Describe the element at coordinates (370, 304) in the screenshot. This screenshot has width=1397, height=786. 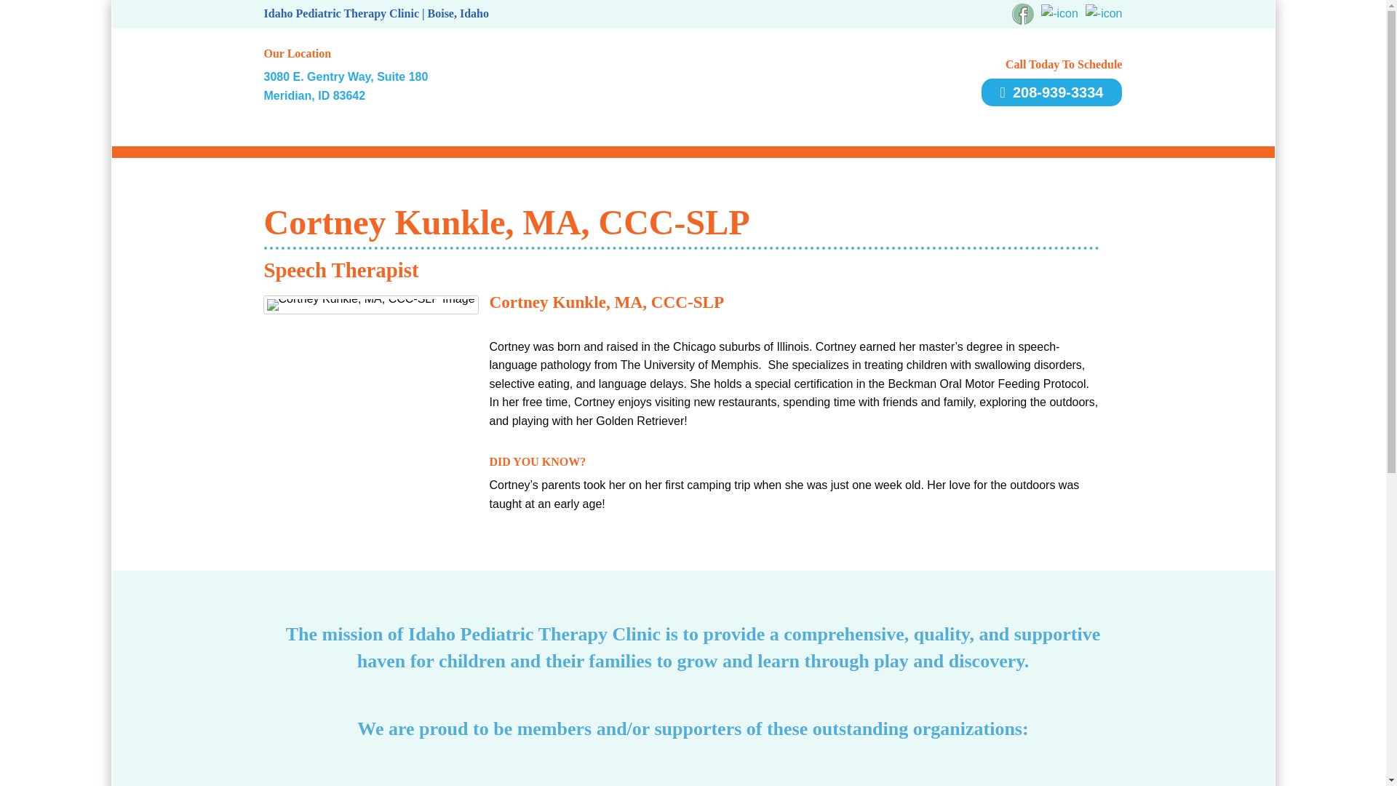
I see `Cortney Kunkle, MA, CCC-SLP` at that location.